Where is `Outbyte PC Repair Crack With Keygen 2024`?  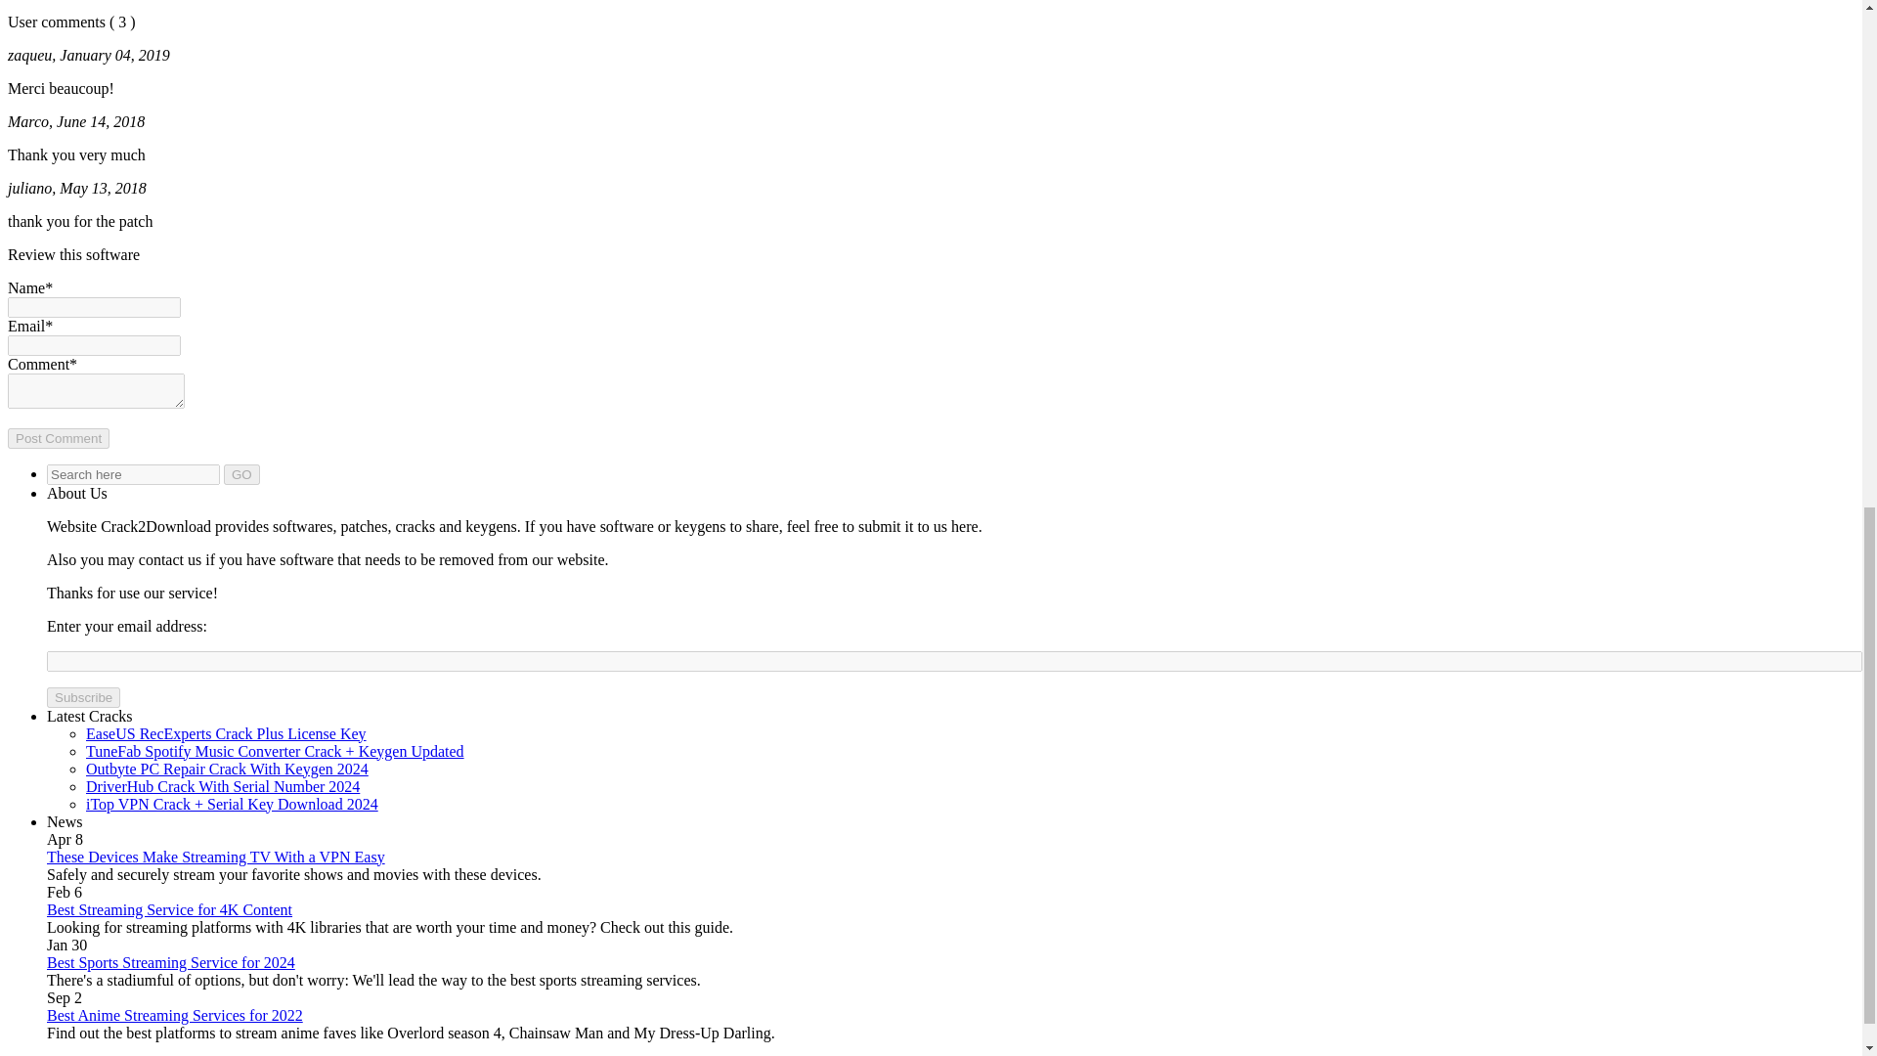
Outbyte PC Repair Crack With Keygen 2024 is located at coordinates (227, 769).